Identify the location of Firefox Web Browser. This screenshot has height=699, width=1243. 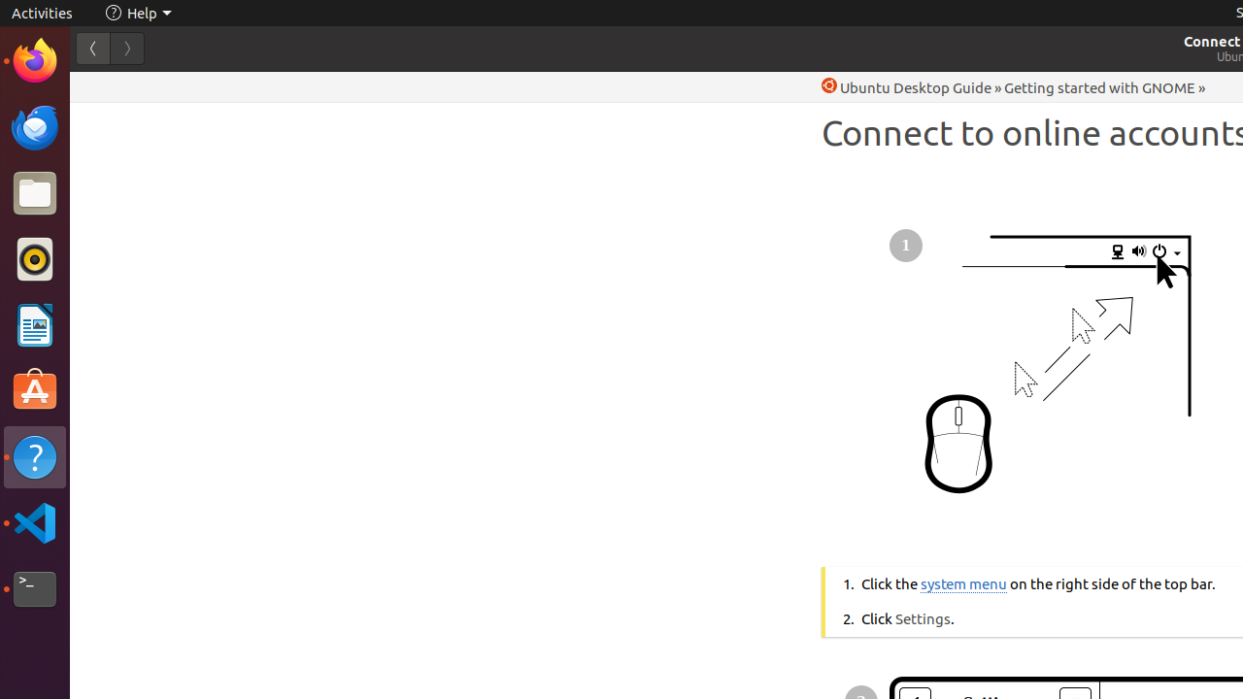
(35, 61).